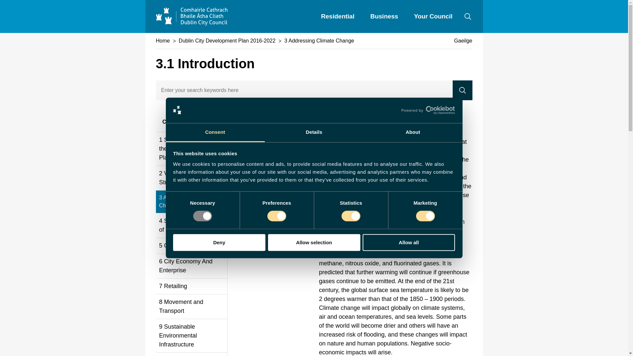  What do you see at coordinates (462, 90) in the screenshot?
I see `Search` at bounding box center [462, 90].